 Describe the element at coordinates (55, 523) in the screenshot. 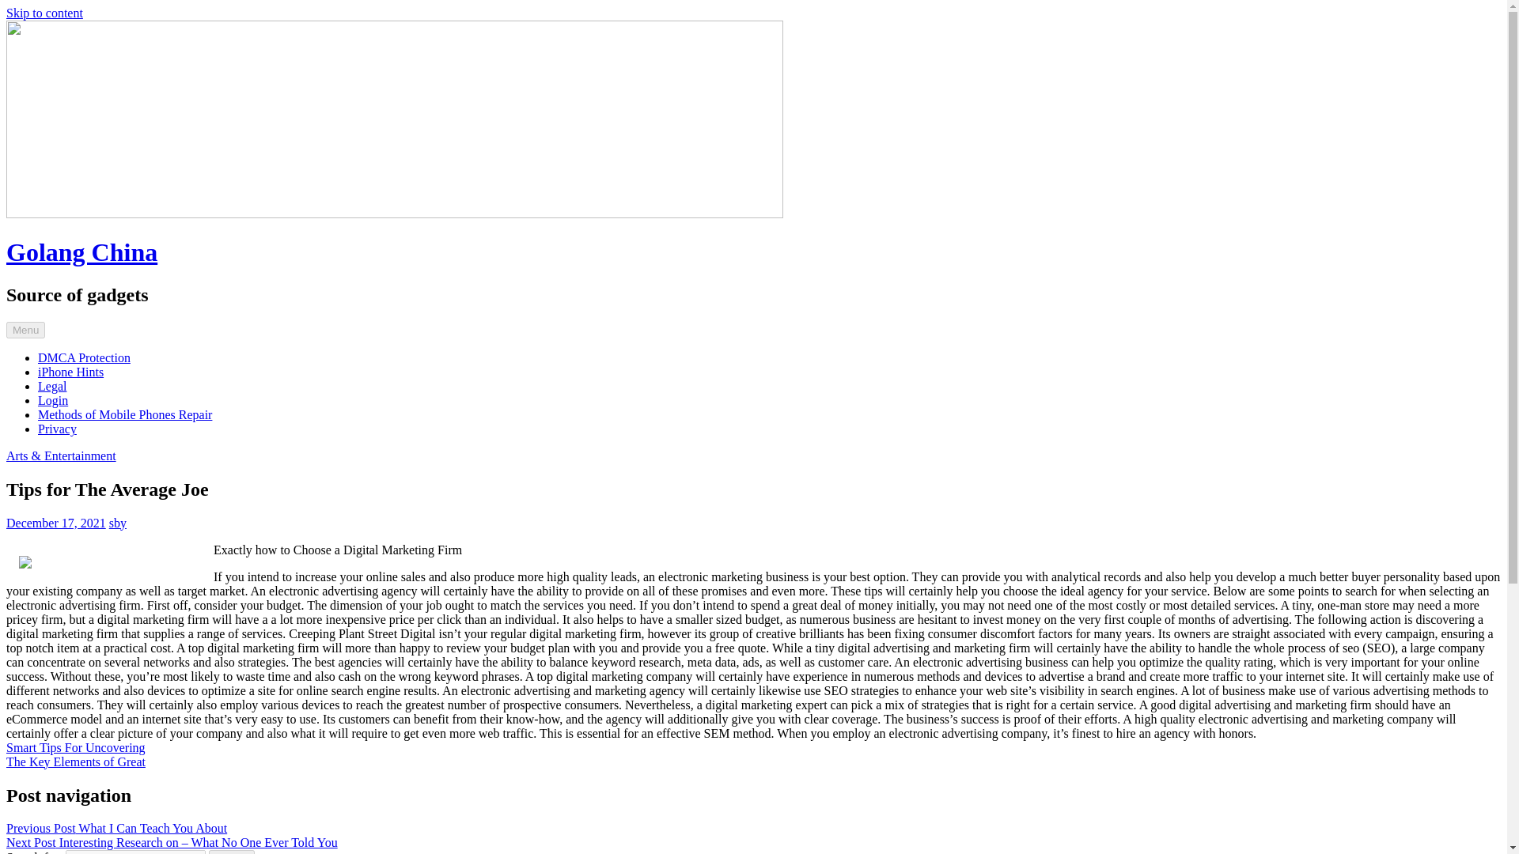

I see `December 17, 2021` at that location.